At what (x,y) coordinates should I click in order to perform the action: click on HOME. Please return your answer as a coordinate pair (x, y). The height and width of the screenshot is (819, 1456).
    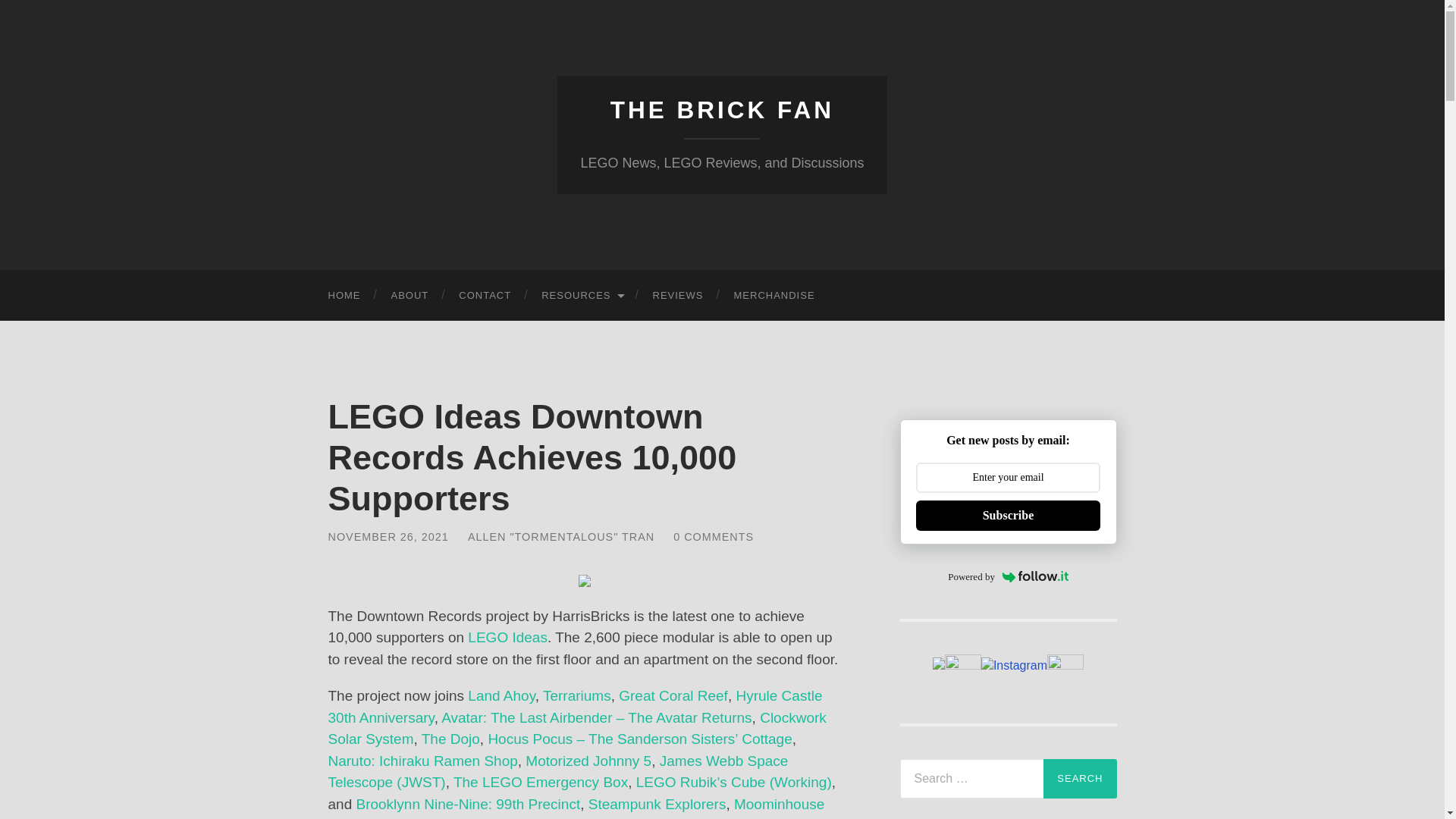
    Looking at the image, I should click on (344, 296).